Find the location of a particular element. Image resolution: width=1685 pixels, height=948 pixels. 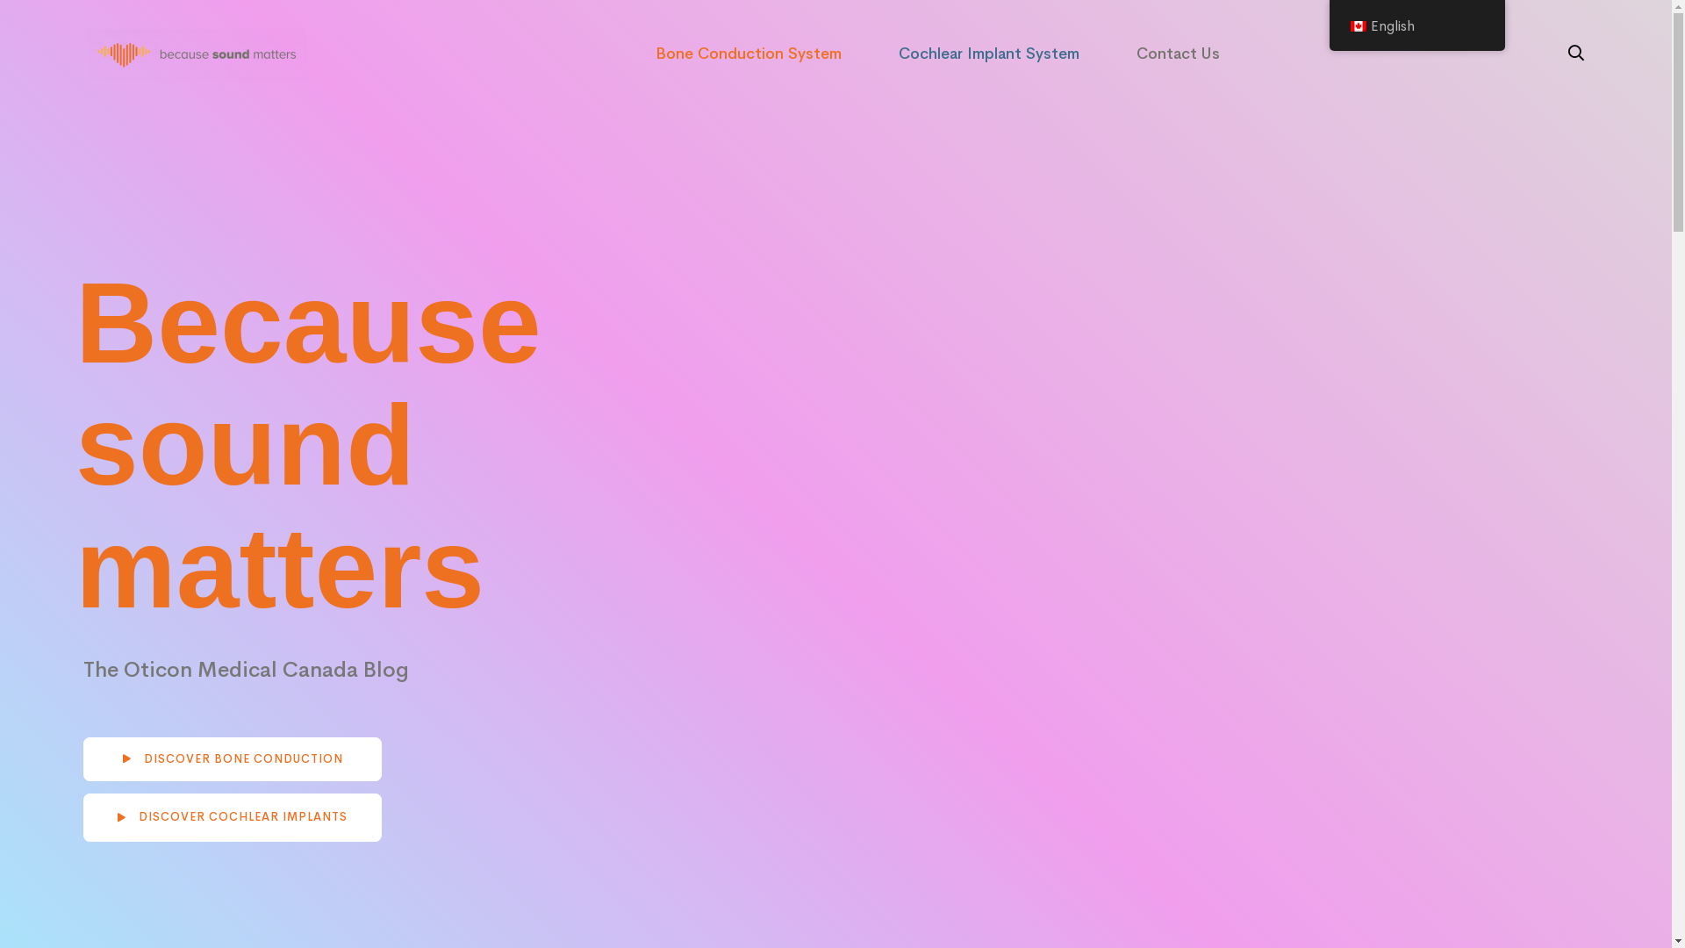

Bone Conduction System is located at coordinates (749, 54).